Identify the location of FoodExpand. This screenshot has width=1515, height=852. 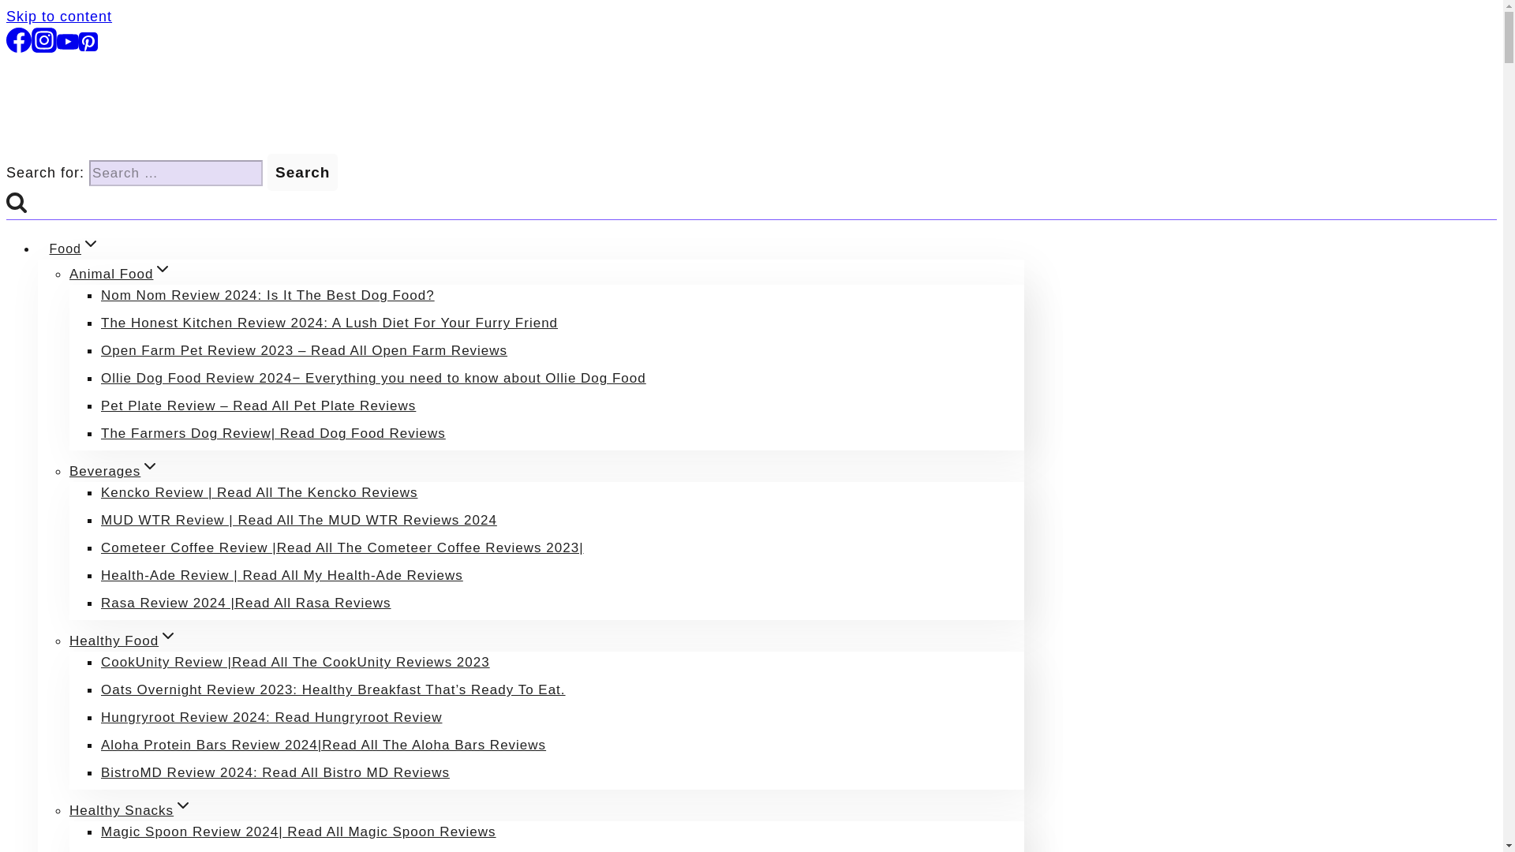
(75, 249).